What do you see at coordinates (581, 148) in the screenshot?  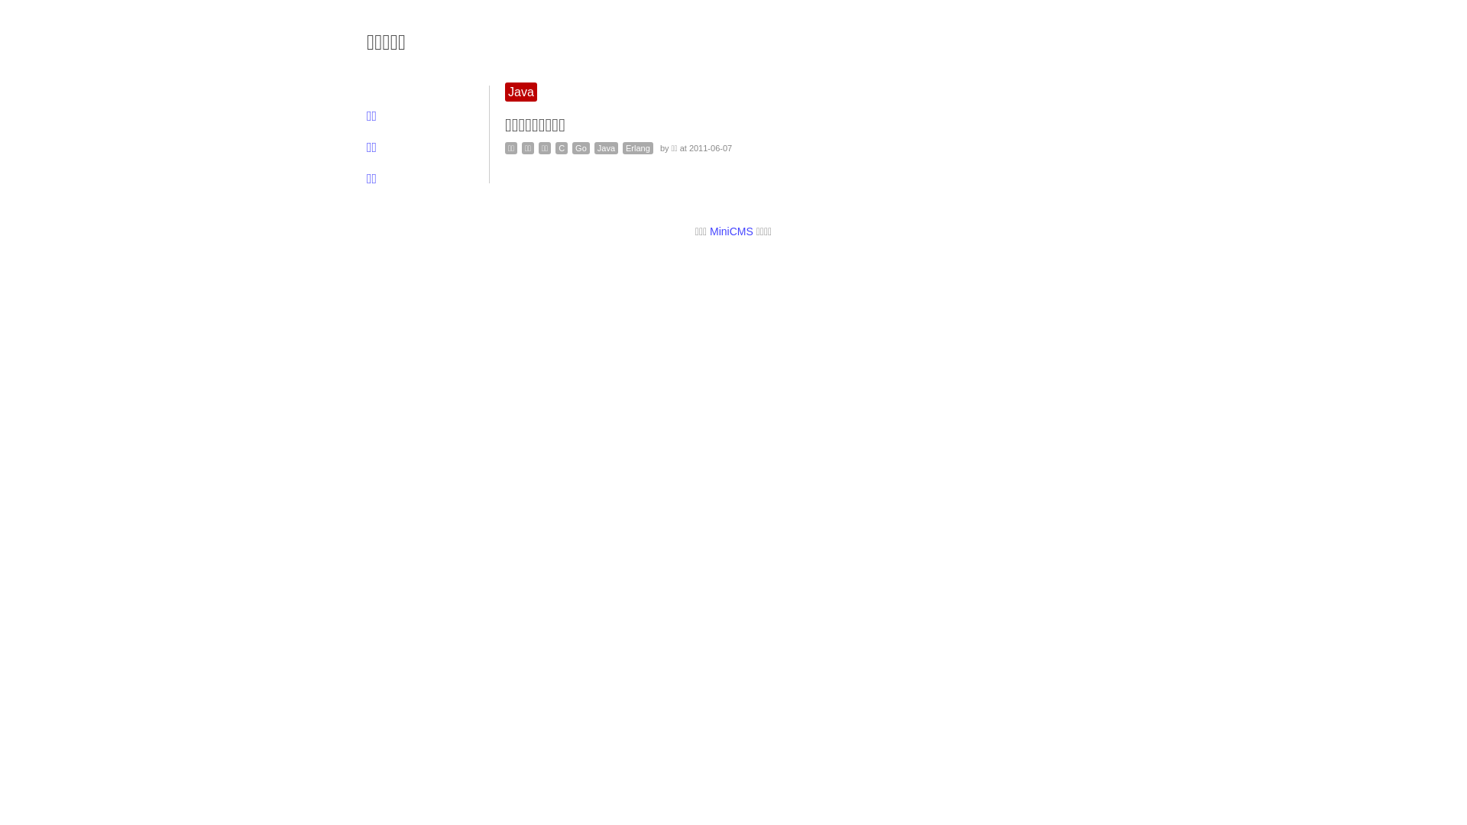 I see `Go` at bounding box center [581, 148].